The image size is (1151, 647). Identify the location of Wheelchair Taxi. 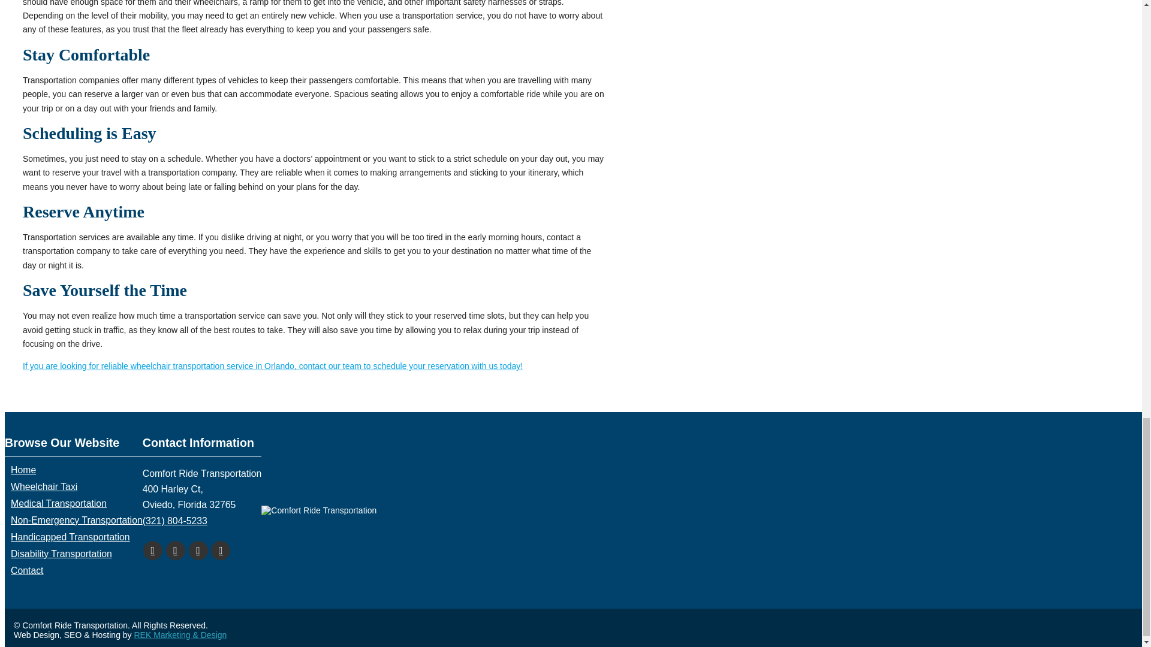
(43, 486).